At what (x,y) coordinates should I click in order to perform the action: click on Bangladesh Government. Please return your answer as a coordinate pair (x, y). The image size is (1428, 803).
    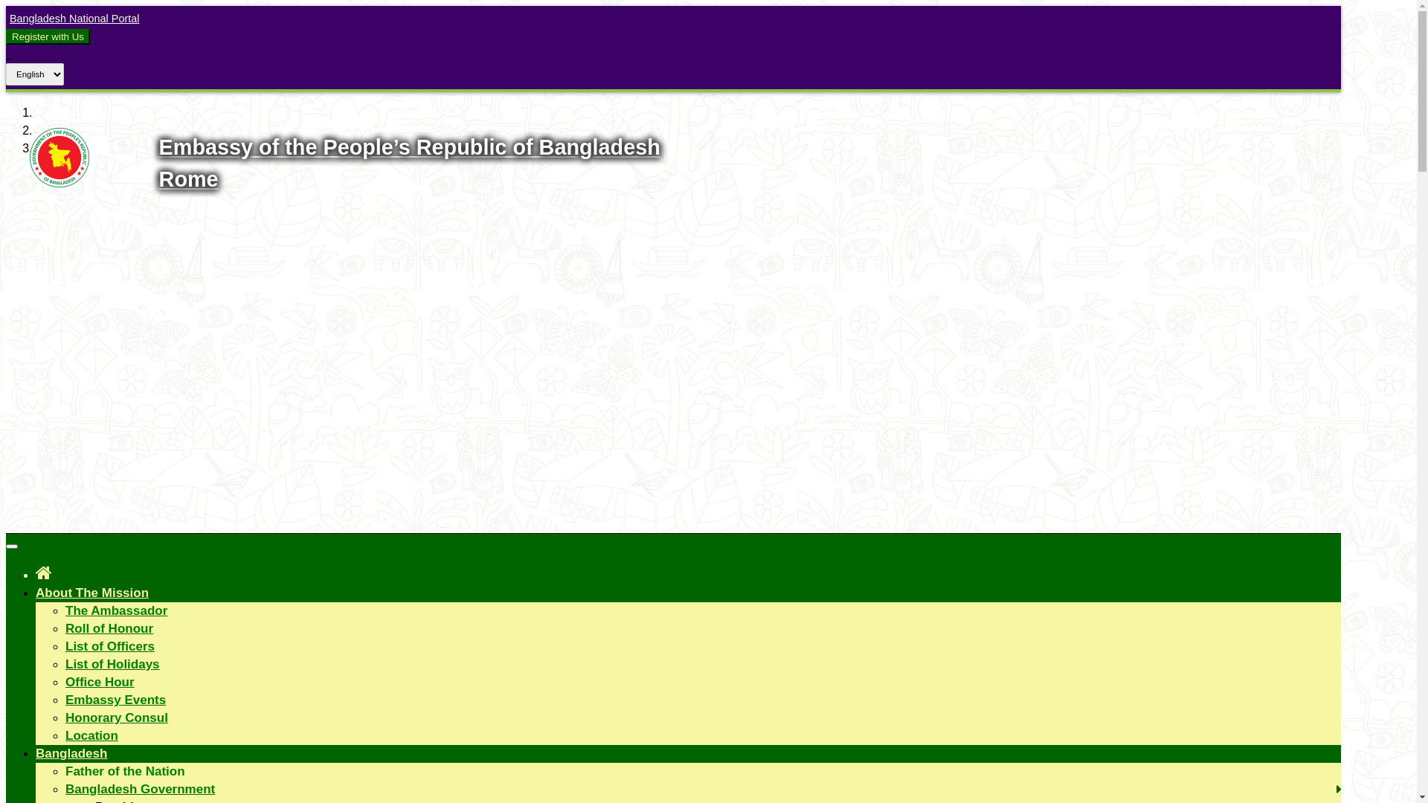
    Looking at the image, I should click on (140, 790).